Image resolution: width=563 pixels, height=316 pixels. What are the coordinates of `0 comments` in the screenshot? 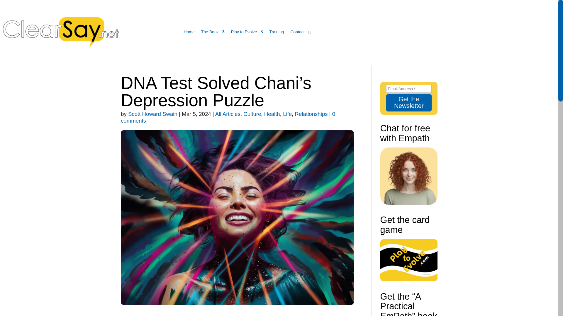 It's located at (228, 117).